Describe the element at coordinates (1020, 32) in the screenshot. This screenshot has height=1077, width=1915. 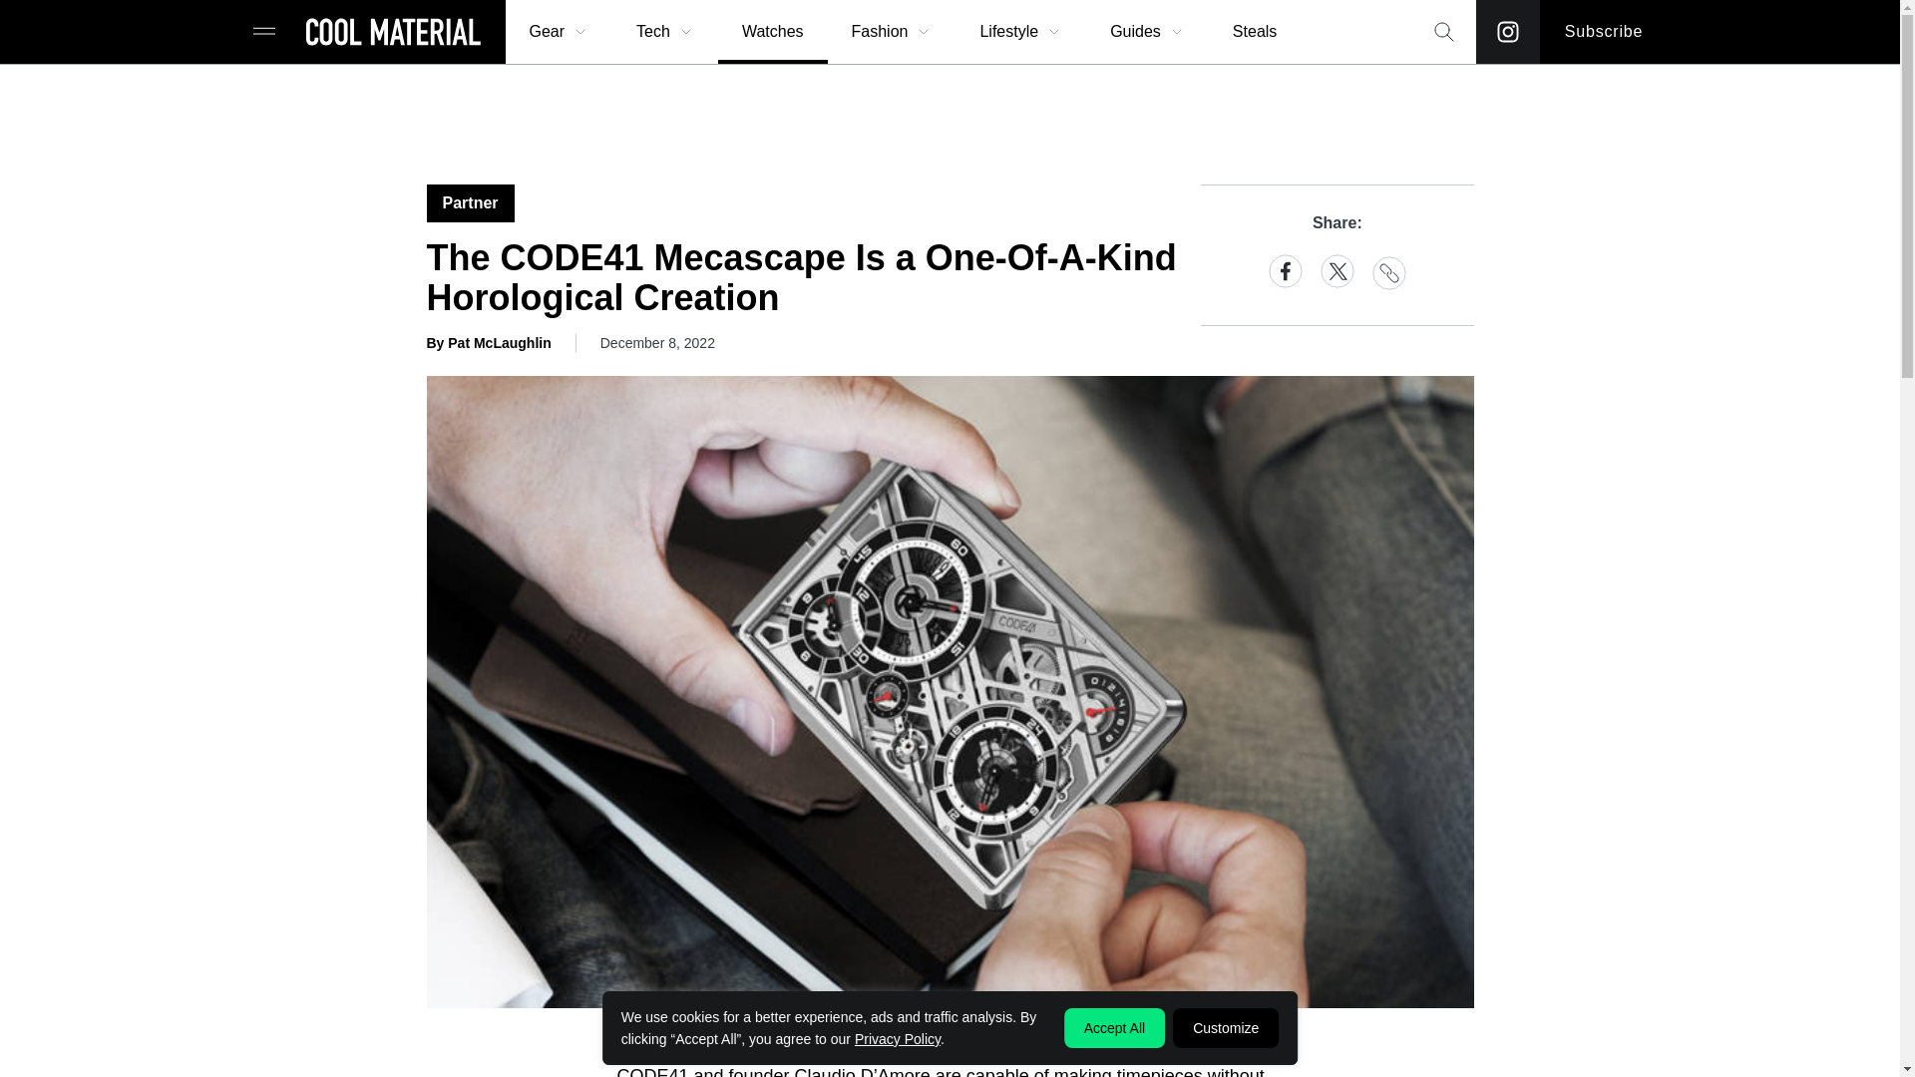
I see `Lifestyle` at that location.